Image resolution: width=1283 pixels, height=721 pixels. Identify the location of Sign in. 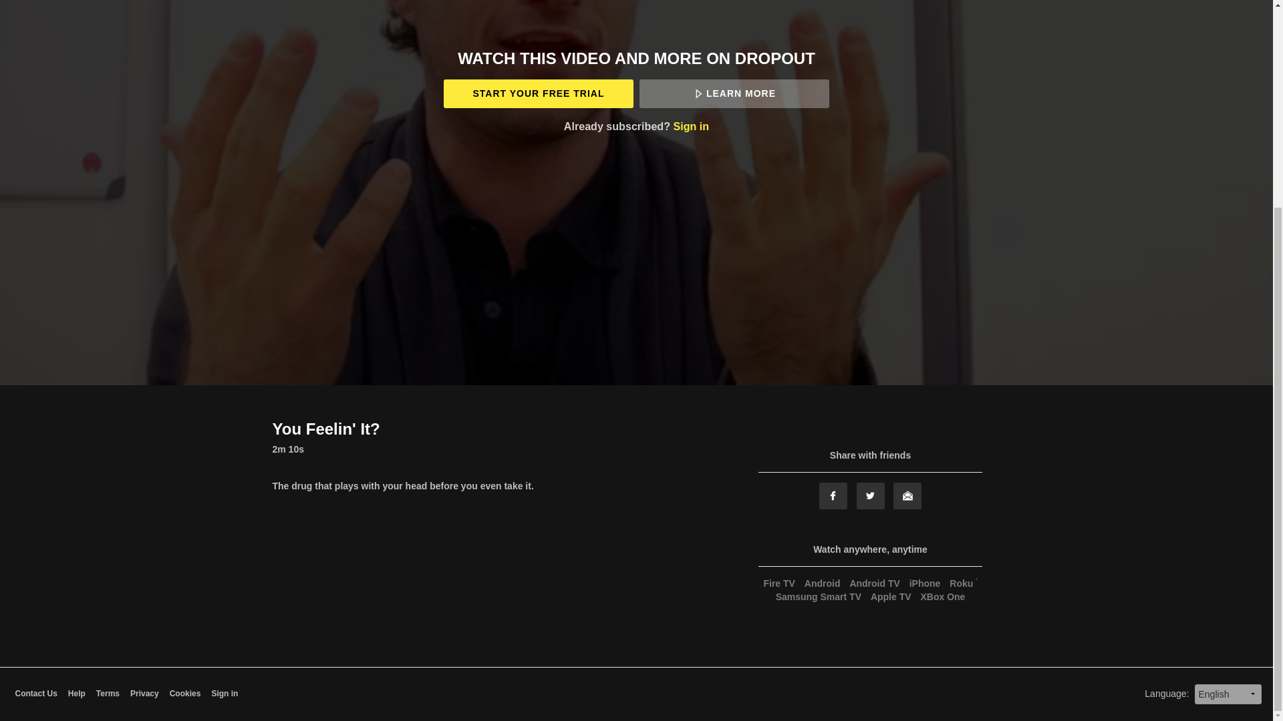
(225, 694).